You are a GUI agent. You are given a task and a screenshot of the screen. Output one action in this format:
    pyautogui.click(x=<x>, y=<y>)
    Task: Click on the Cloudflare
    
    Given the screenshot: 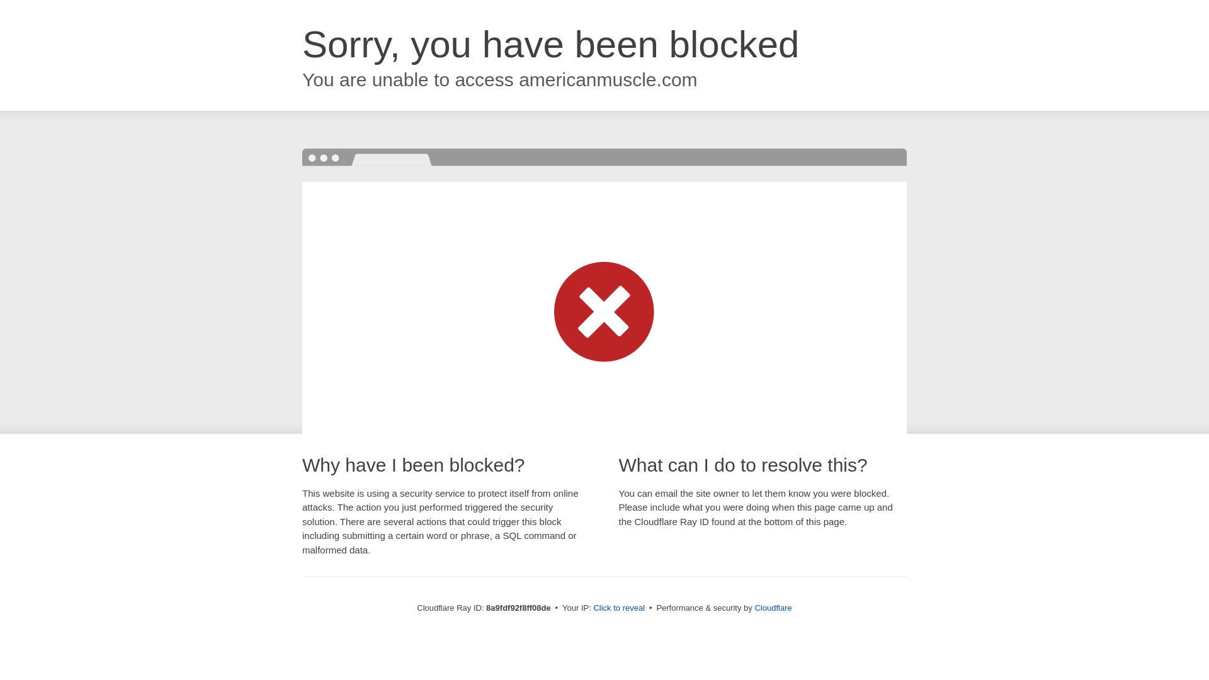 What is the action you would take?
    pyautogui.click(x=773, y=608)
    